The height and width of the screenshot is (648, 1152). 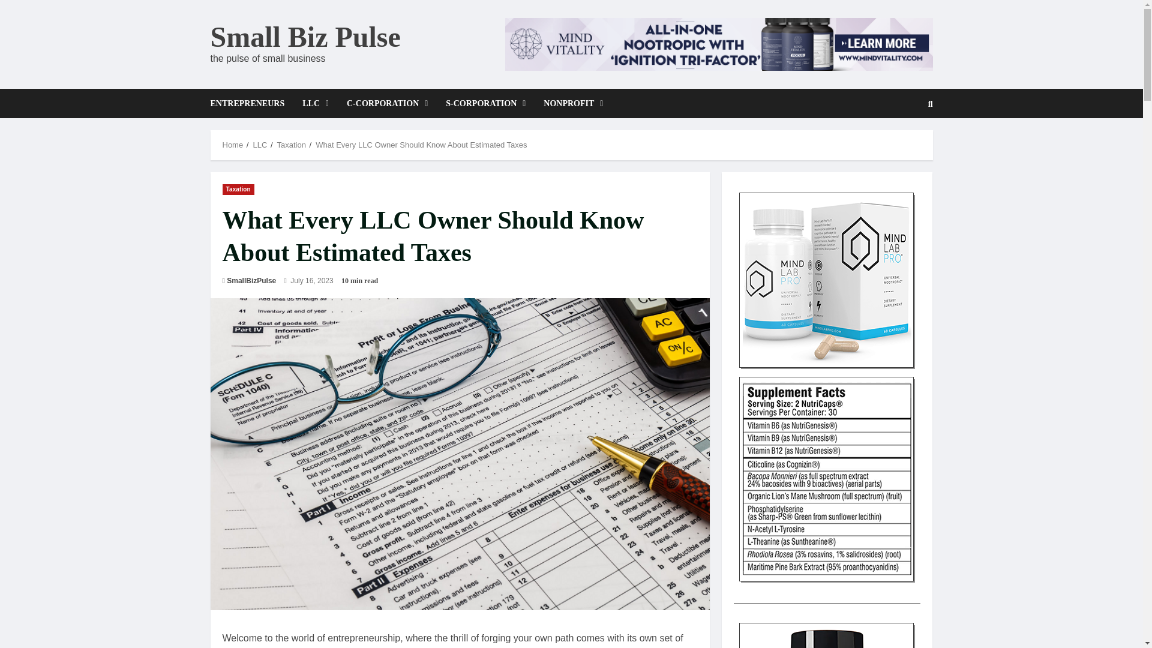 I want to click on Small Biz Pulse, so click(x=305, y=36).